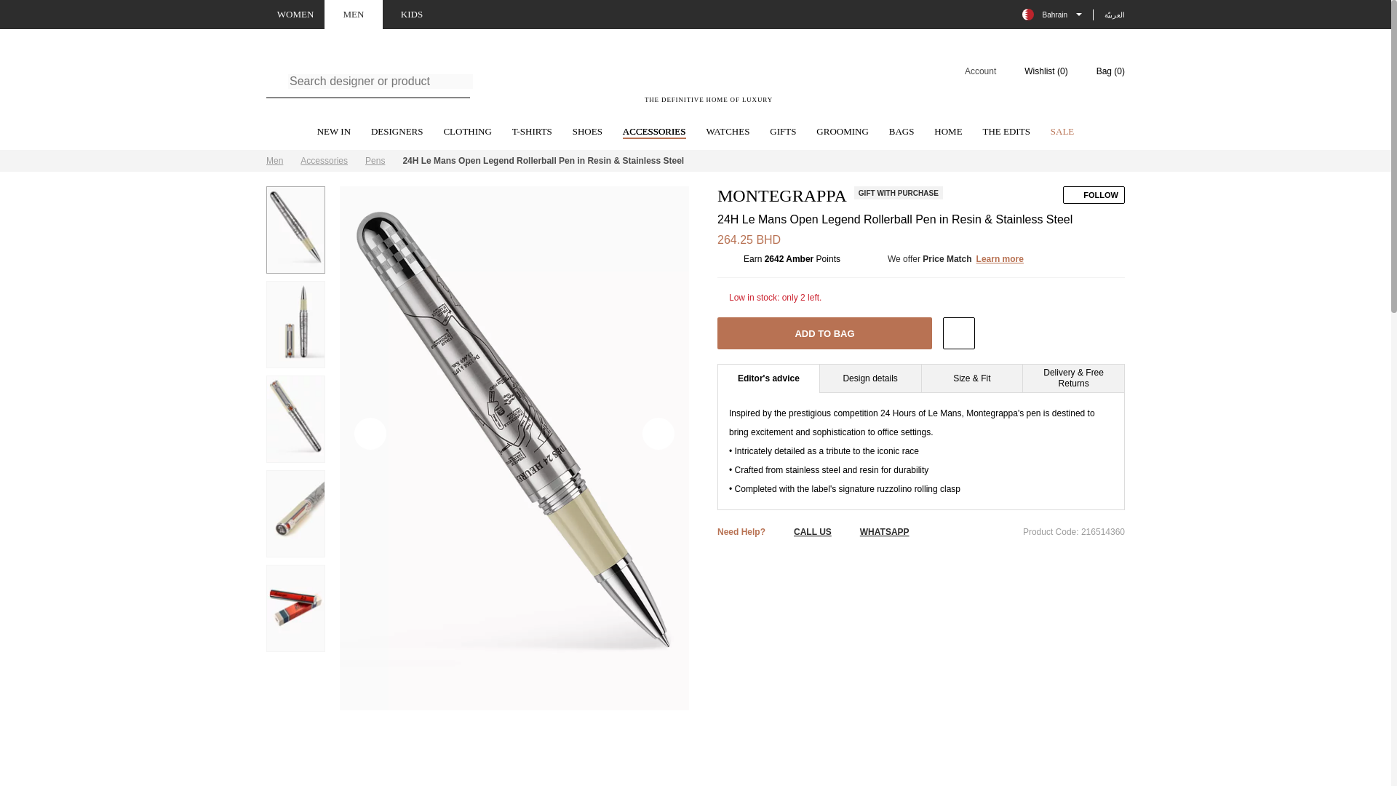 The height and width of the screenshot is (786, 1397). I want to click on WOMEN, so click(295, 15).